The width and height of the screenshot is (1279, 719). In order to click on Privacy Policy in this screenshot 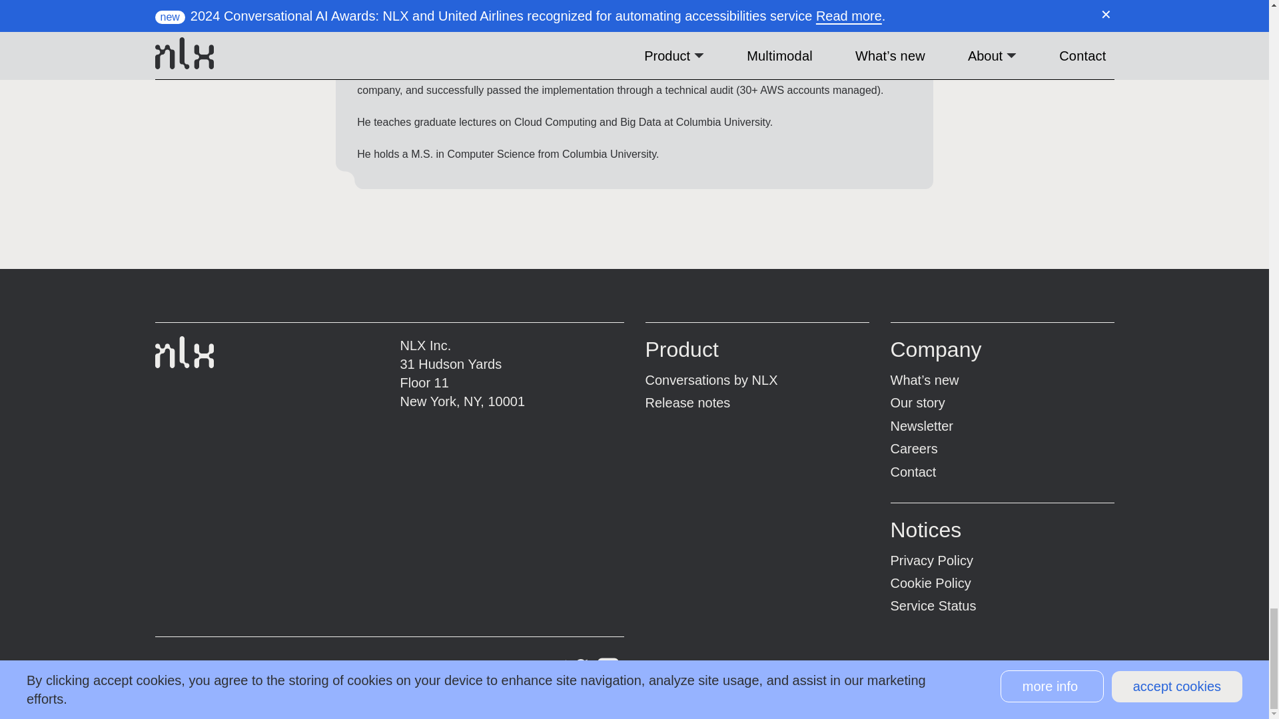, I will do `click(931, 561)`.